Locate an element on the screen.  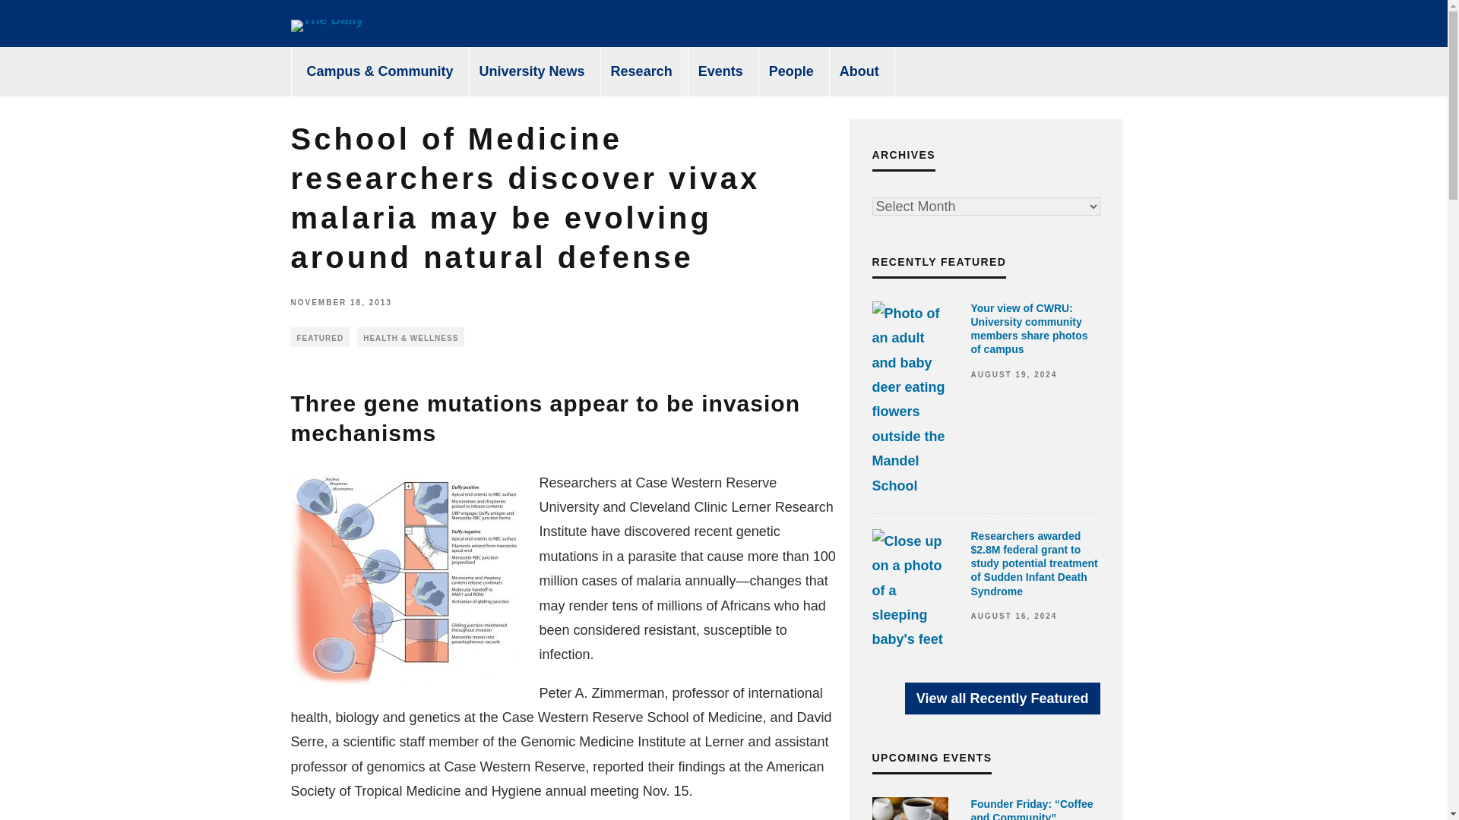
Events is located at coordinates (720, 71).